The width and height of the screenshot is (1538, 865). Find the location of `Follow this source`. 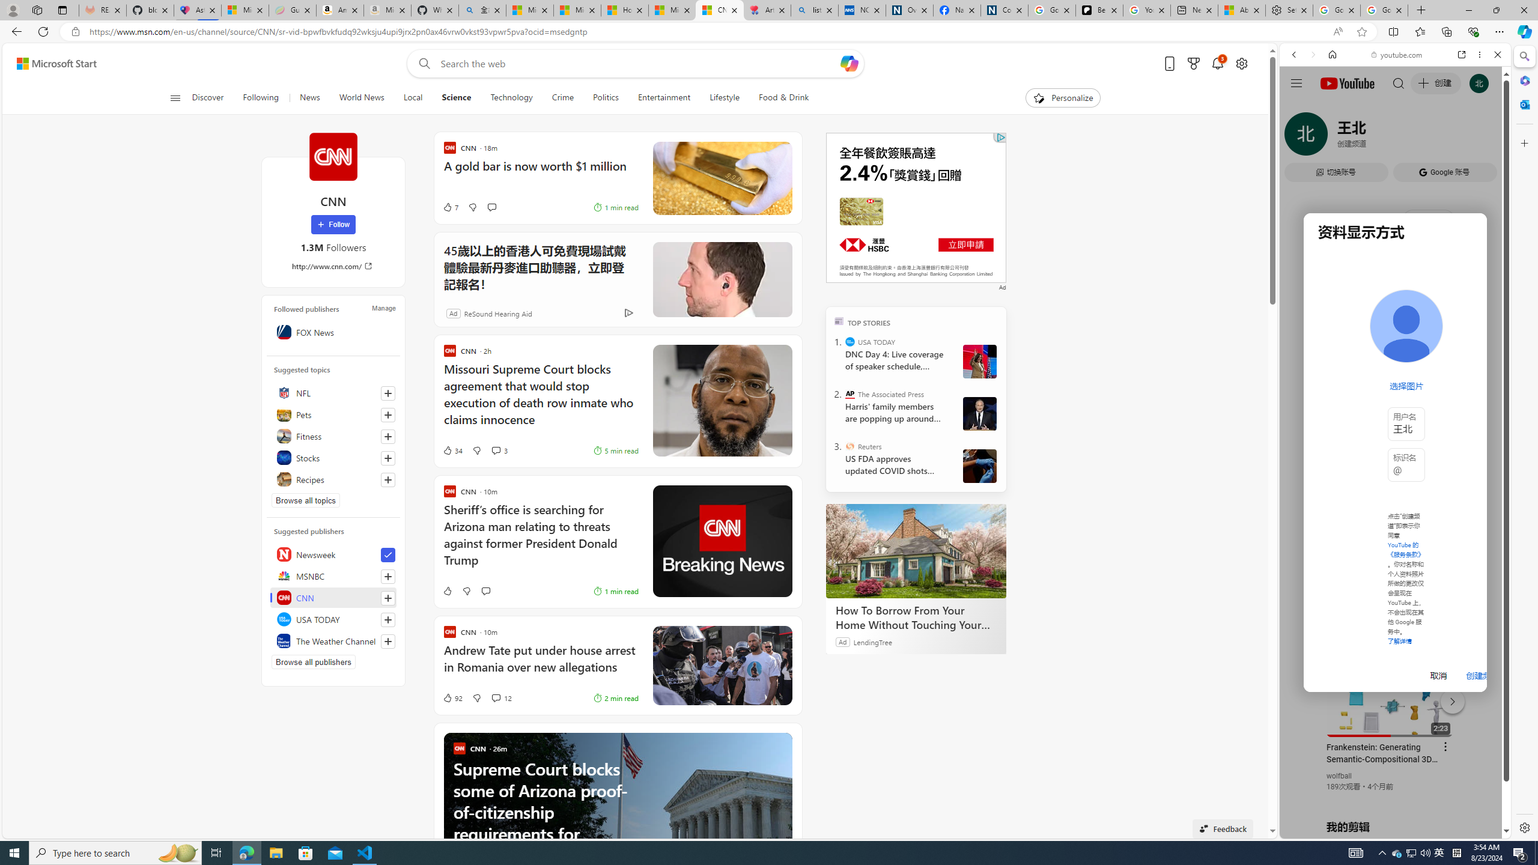

Follow this source is located at coordinates (388, 642).